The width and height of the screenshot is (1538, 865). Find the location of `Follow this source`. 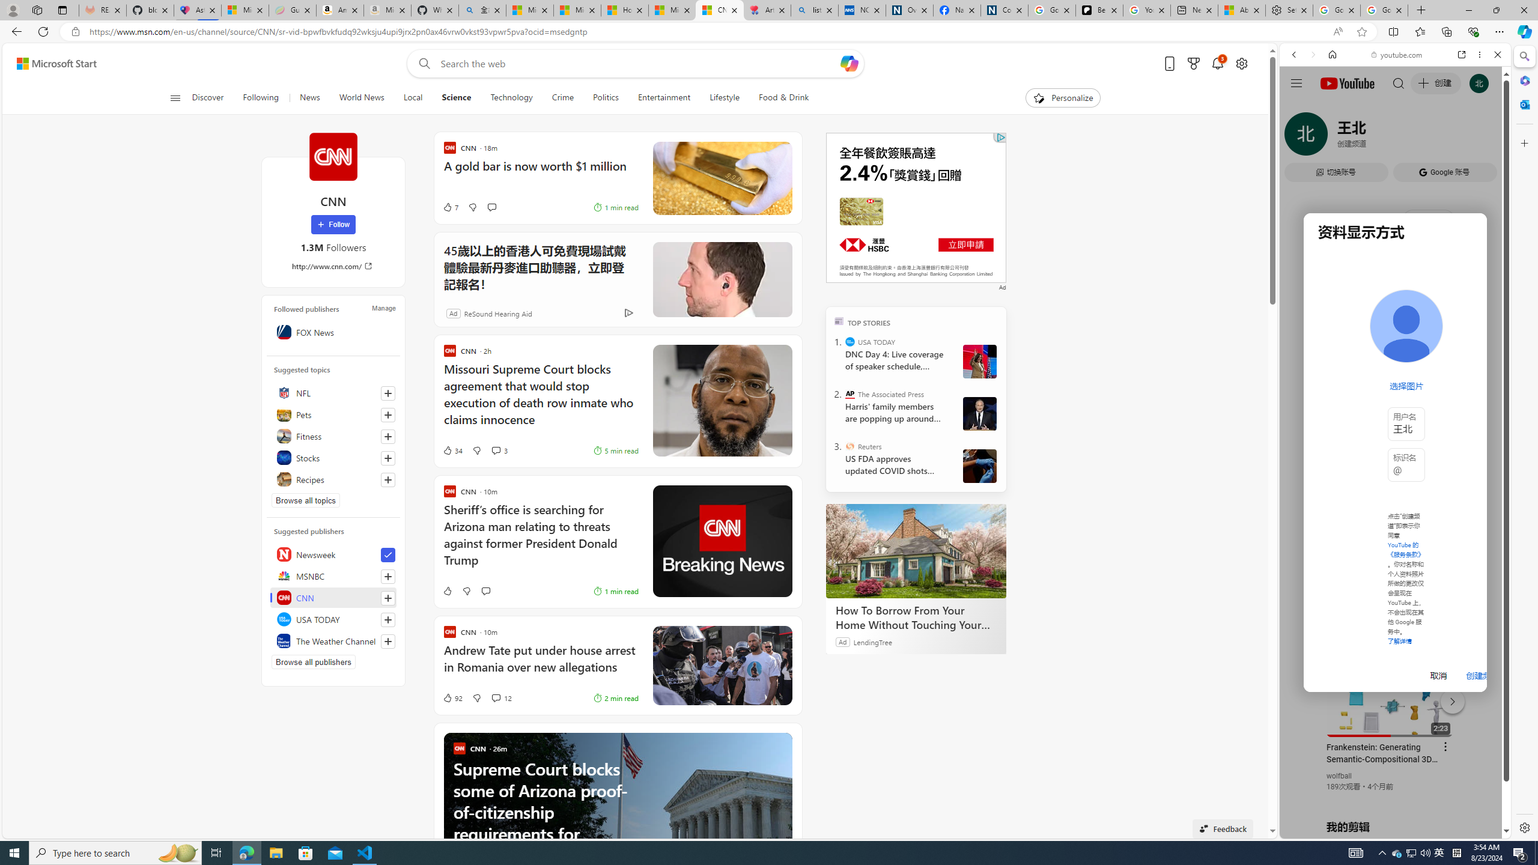

Follow this source is located at coordinates (388, 642).